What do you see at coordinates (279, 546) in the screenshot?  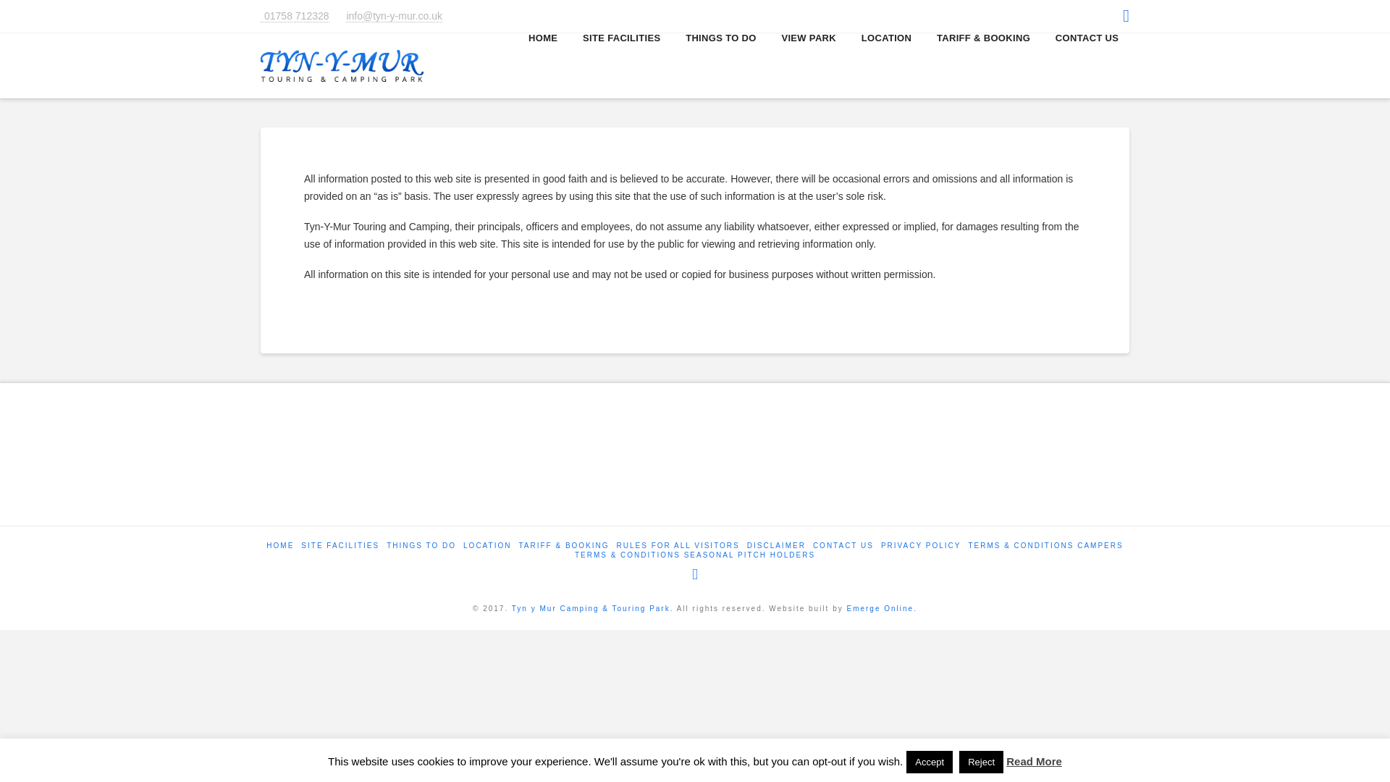 I see `HOME` at bounding box center [279, 546].